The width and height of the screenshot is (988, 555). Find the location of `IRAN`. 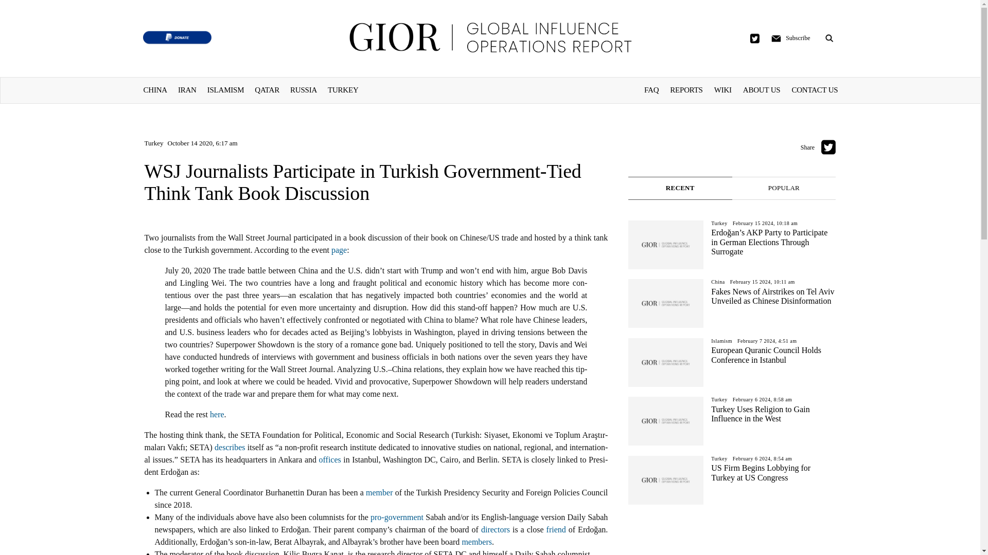

IRAN is located at coordinates (187, 89).